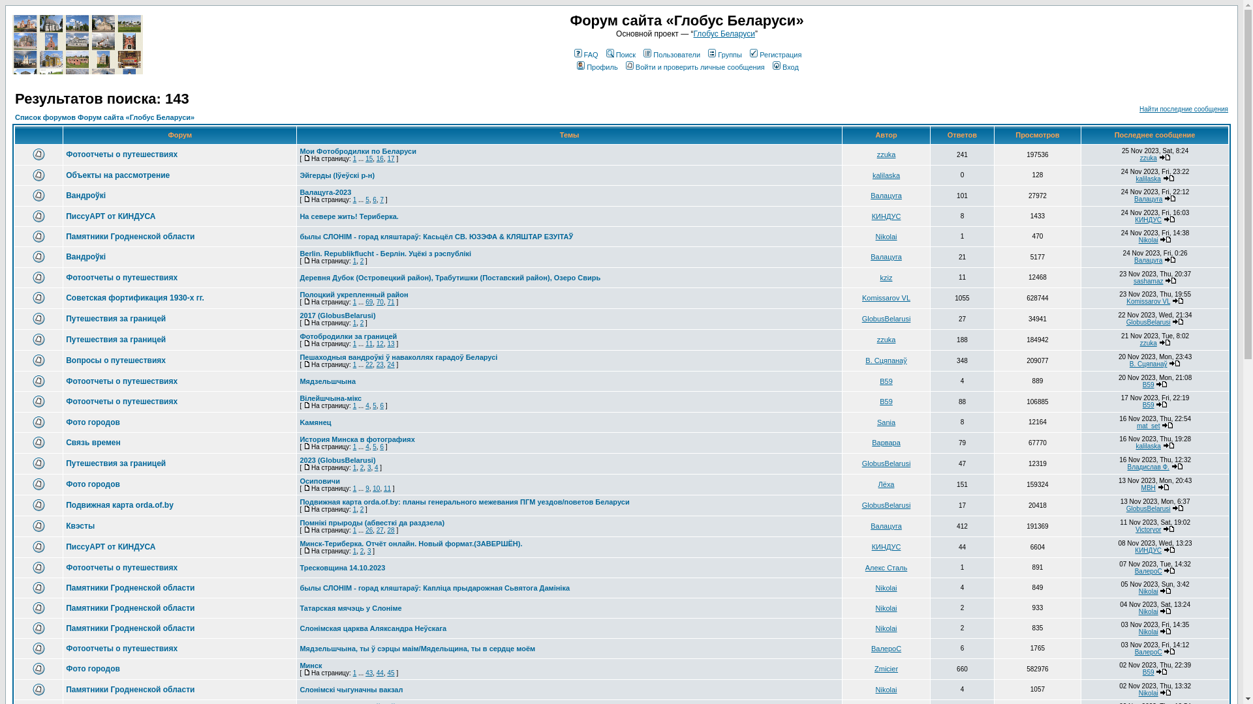 The image size is (1253, 704). I want to click on Sania, so click(886, 422).